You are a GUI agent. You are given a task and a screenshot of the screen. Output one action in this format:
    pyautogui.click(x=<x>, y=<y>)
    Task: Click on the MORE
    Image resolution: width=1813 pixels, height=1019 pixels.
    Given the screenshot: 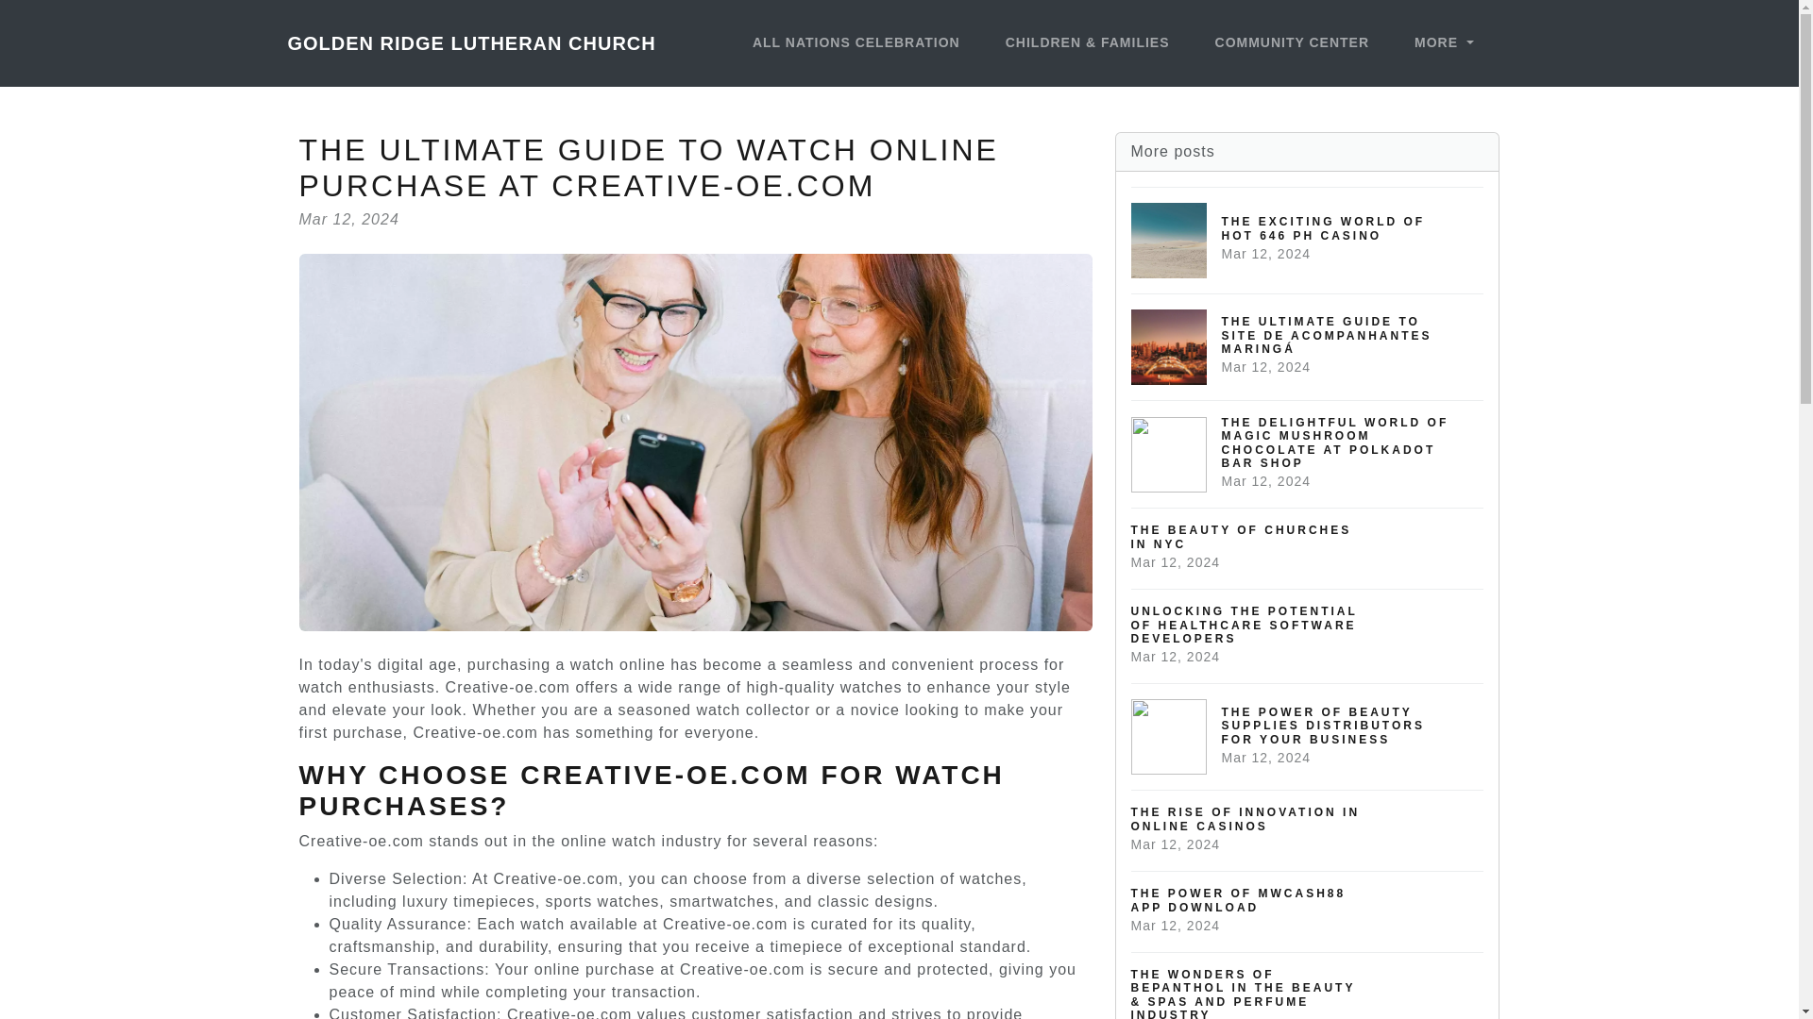 What is the action you would take?
    pyautogui.click(x=1308, y=240)
    